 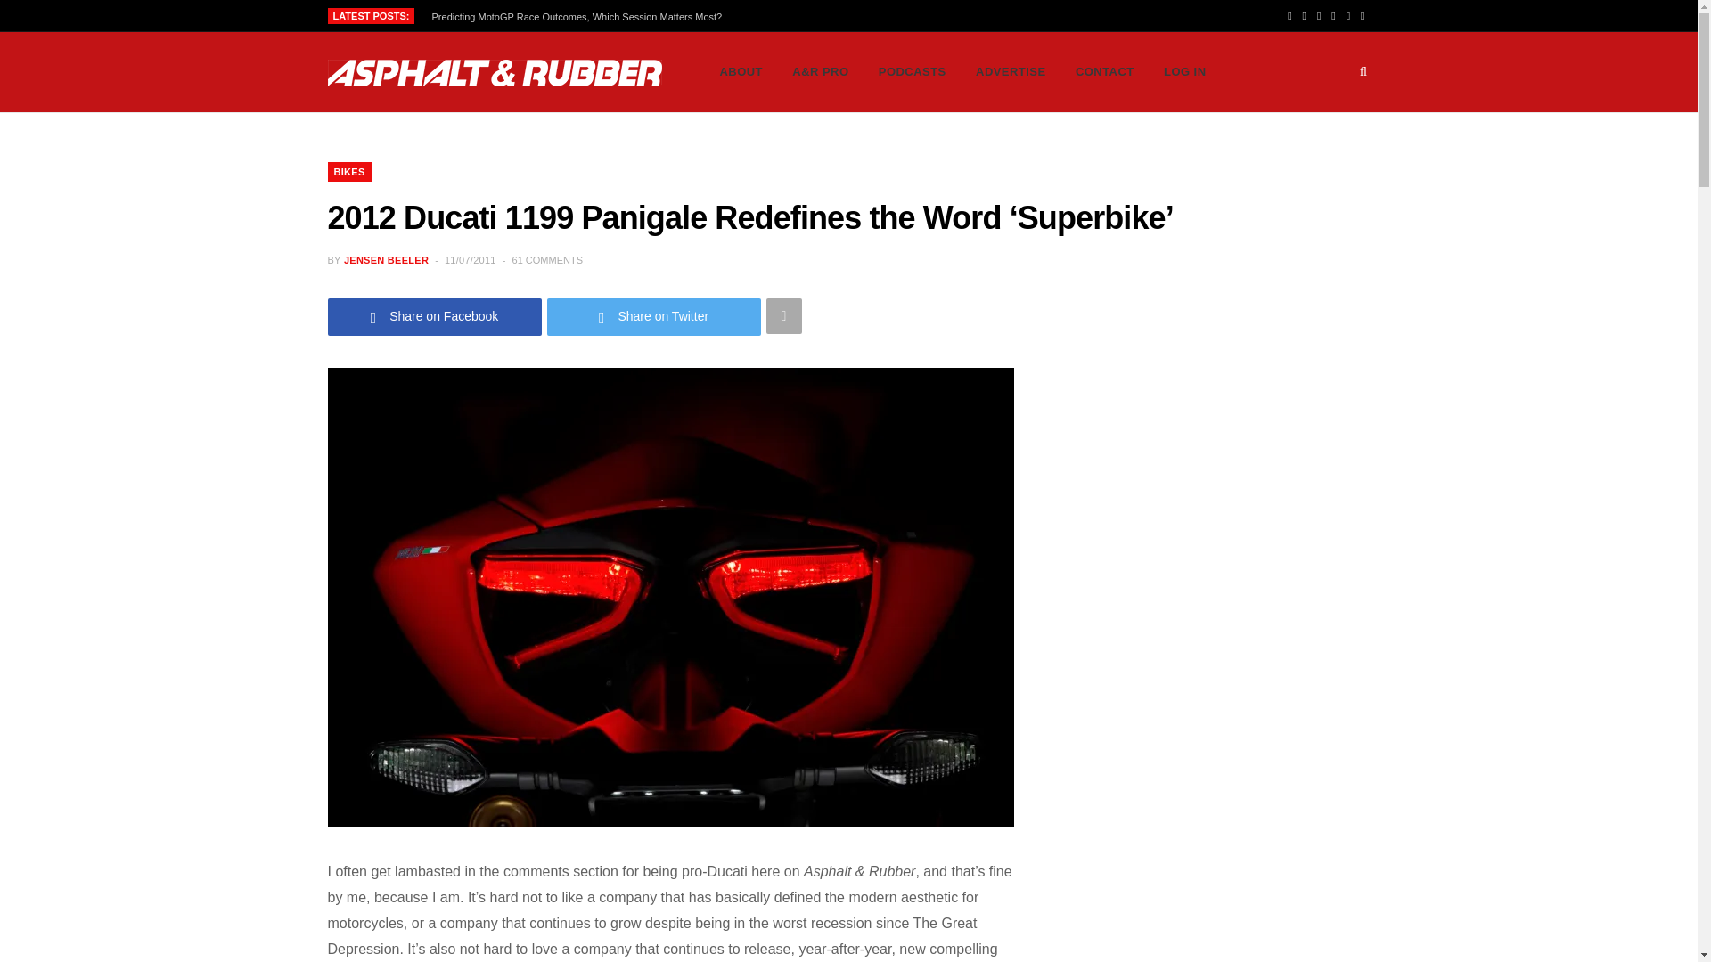 I want to click on CONTACT, so click(x=1105, y=71).